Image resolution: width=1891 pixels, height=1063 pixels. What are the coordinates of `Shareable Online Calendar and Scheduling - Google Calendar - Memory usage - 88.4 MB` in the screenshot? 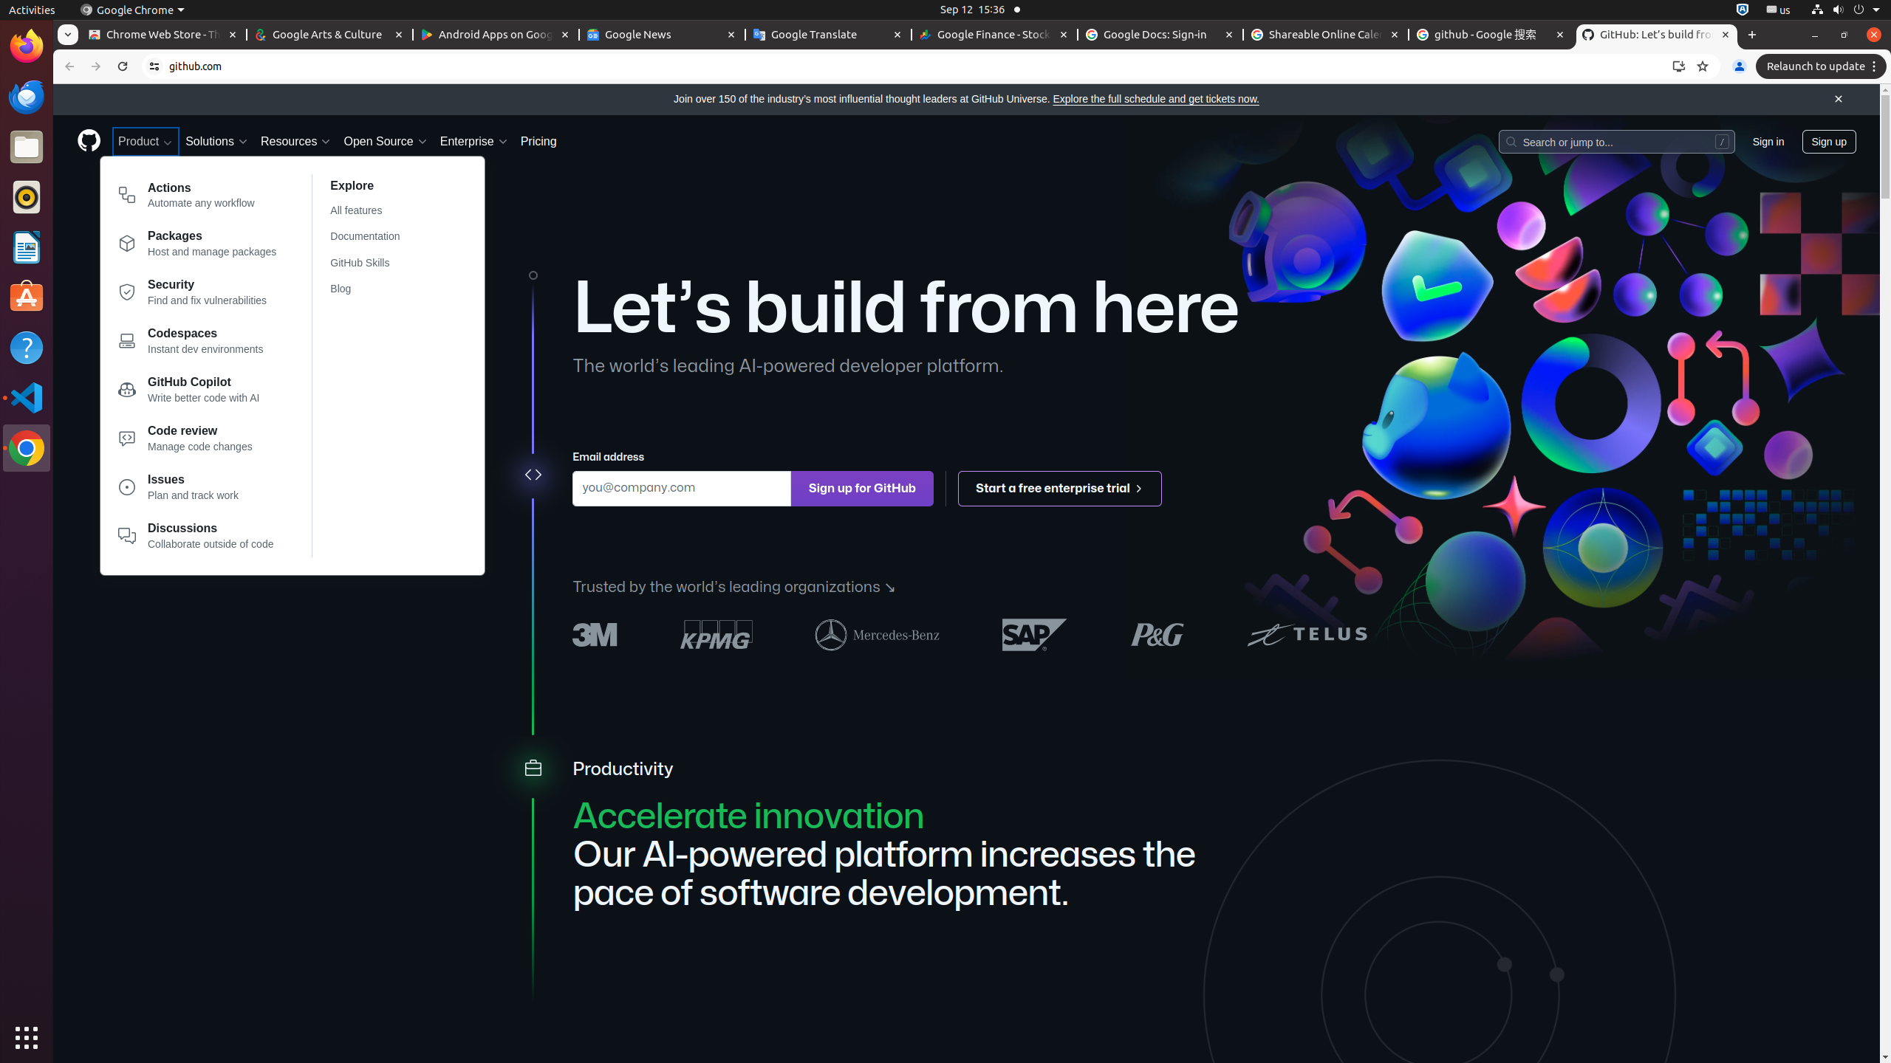 It's located at (1326, 35).